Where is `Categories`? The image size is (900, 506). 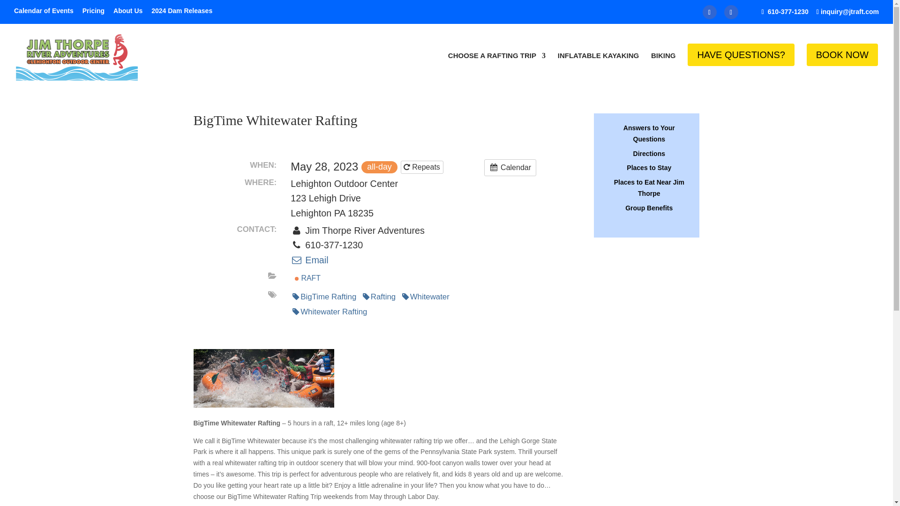
Categories is located at coordinates (272, 276).